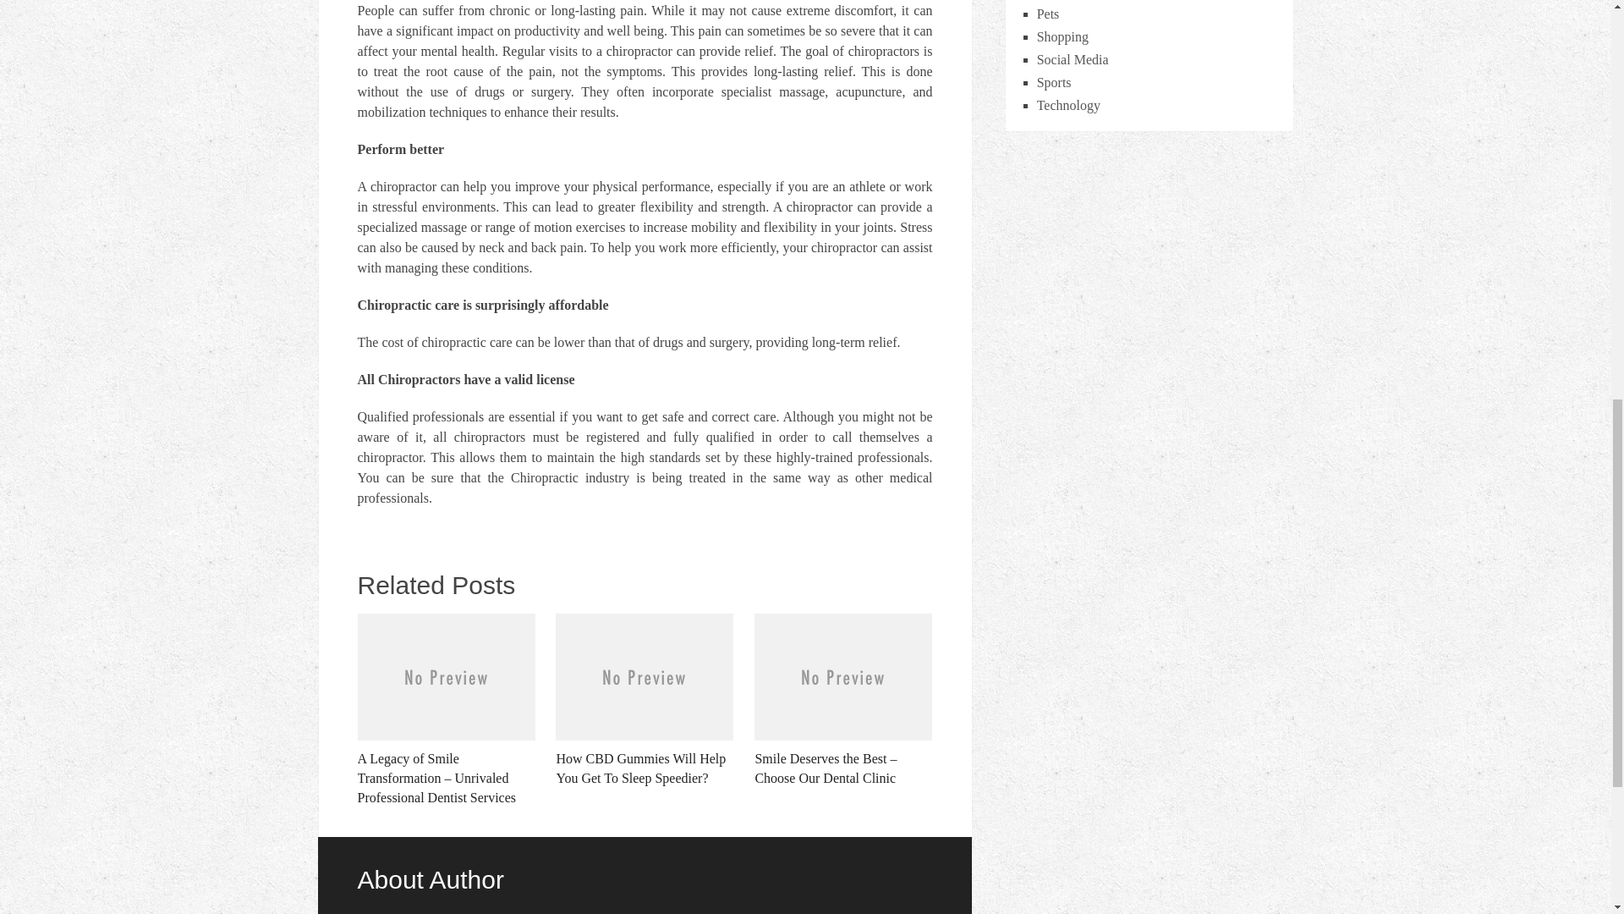 The width and height of the screenshot is (1624, 914). Describe the element at coordinates (645, 700) in the screenshot. I see `How CBD Gummies Will Help You Get To Sleep Speedier?` at that location.